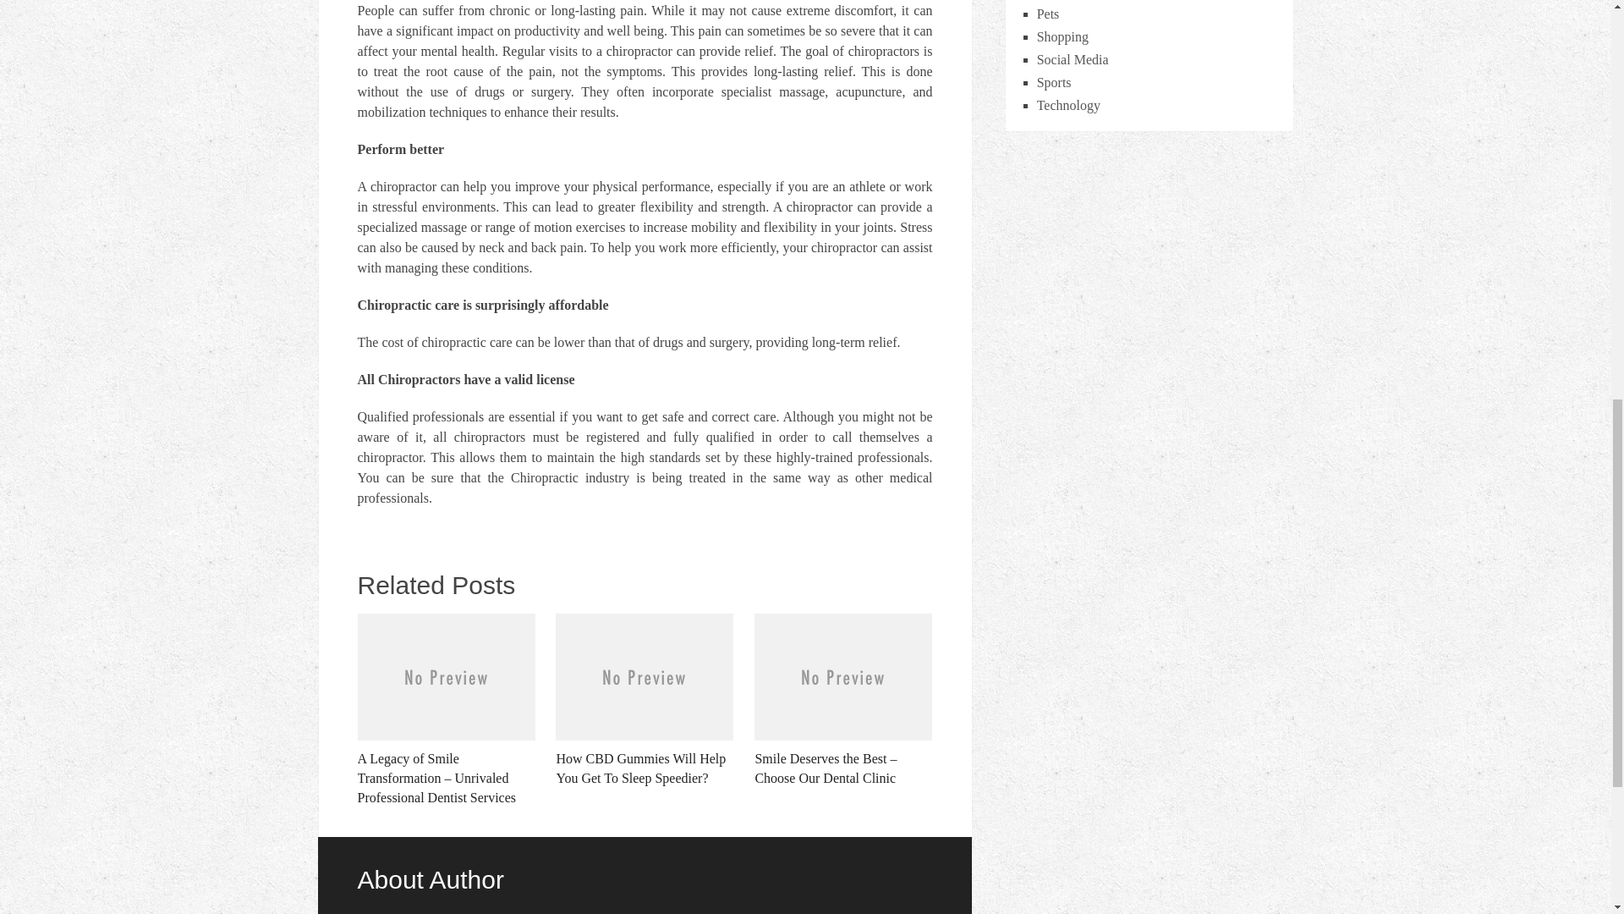 The width and height of the screenshot is (1624, 914). Describe the element at coordinates (645, 700) in the screenshot. I see `How CBD Gummies Will Help You Get To Sleep Speedier?` at that location.